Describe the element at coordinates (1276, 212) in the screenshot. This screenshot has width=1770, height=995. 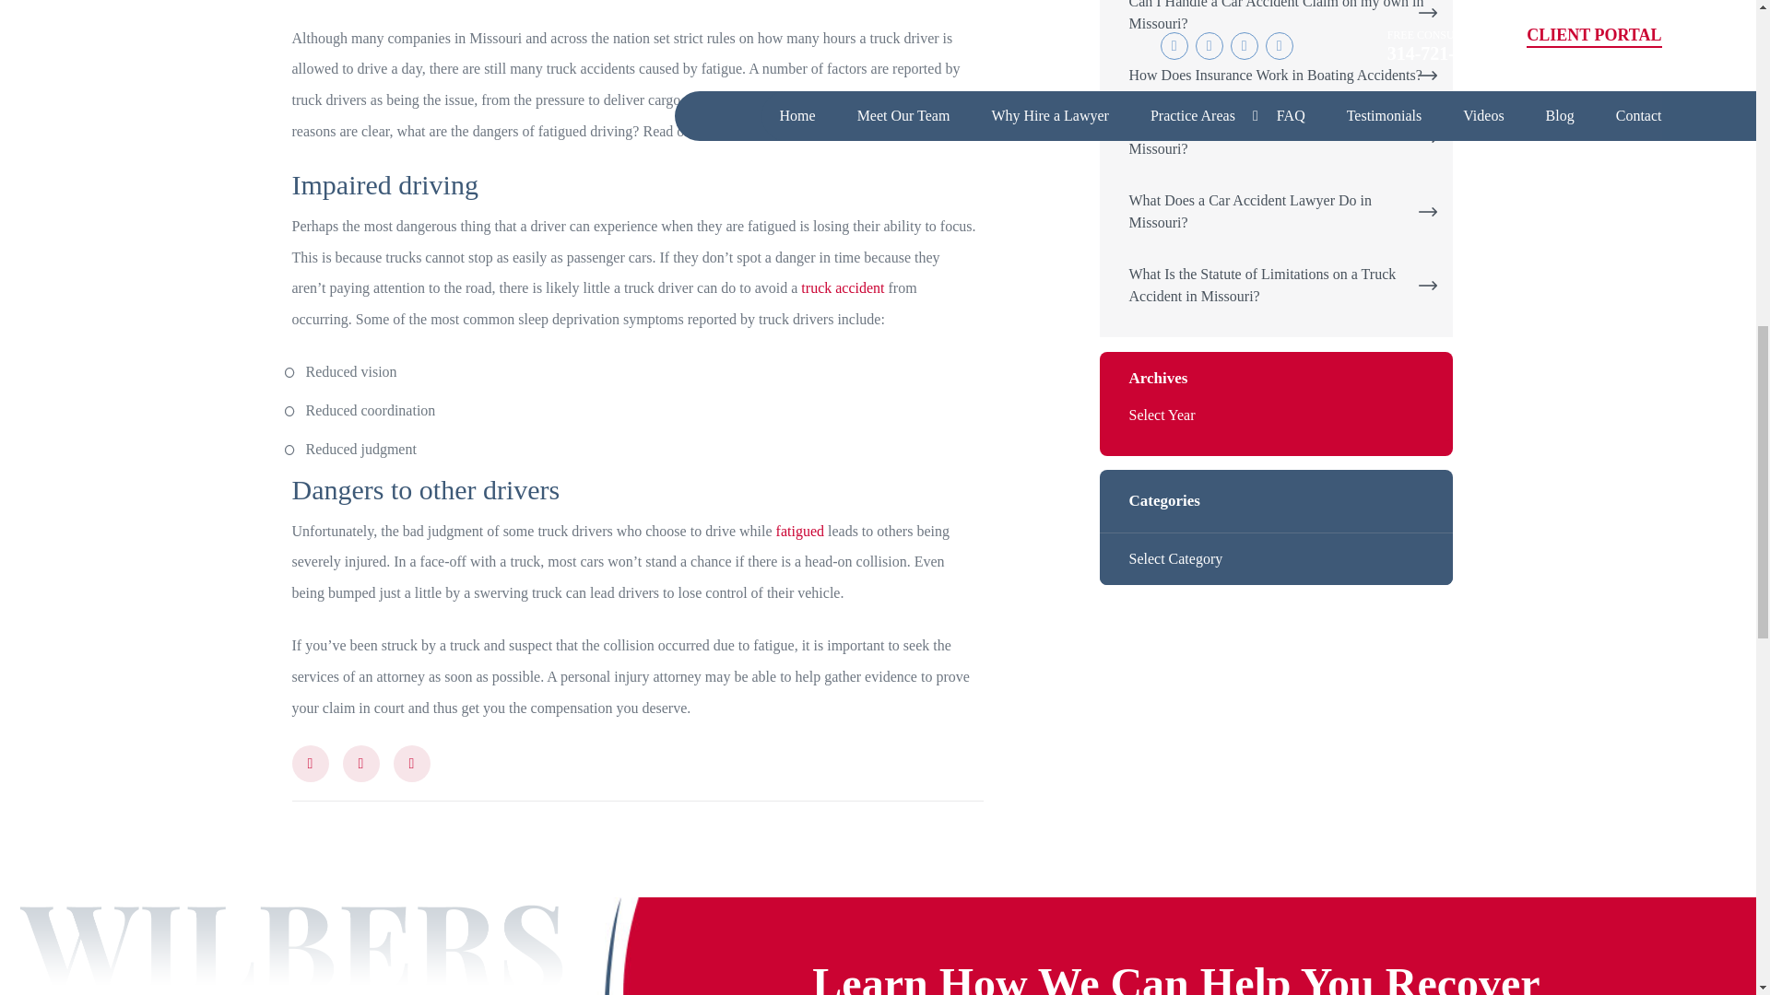
I see `What Does a Car Accident Lawyer Do in Missouri?` at that location.